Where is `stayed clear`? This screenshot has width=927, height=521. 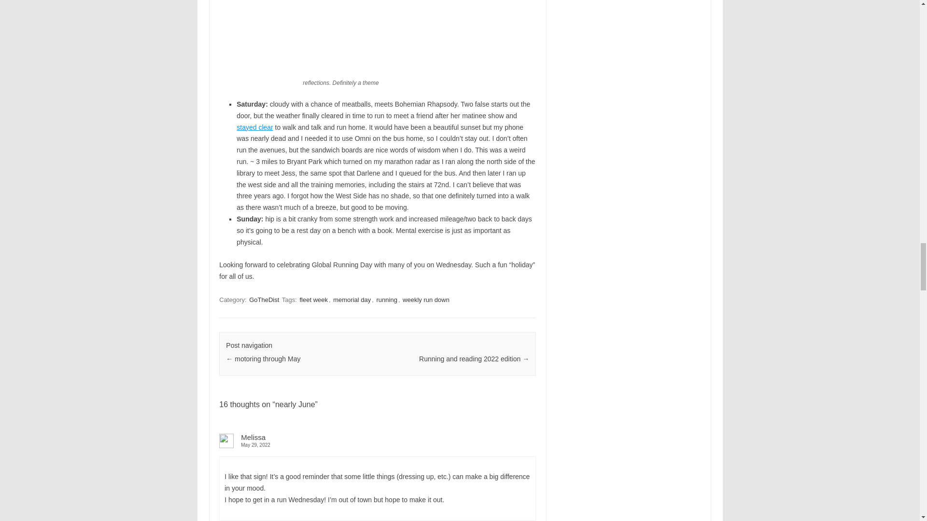 stayed clear is located at coordinates (254, 127).